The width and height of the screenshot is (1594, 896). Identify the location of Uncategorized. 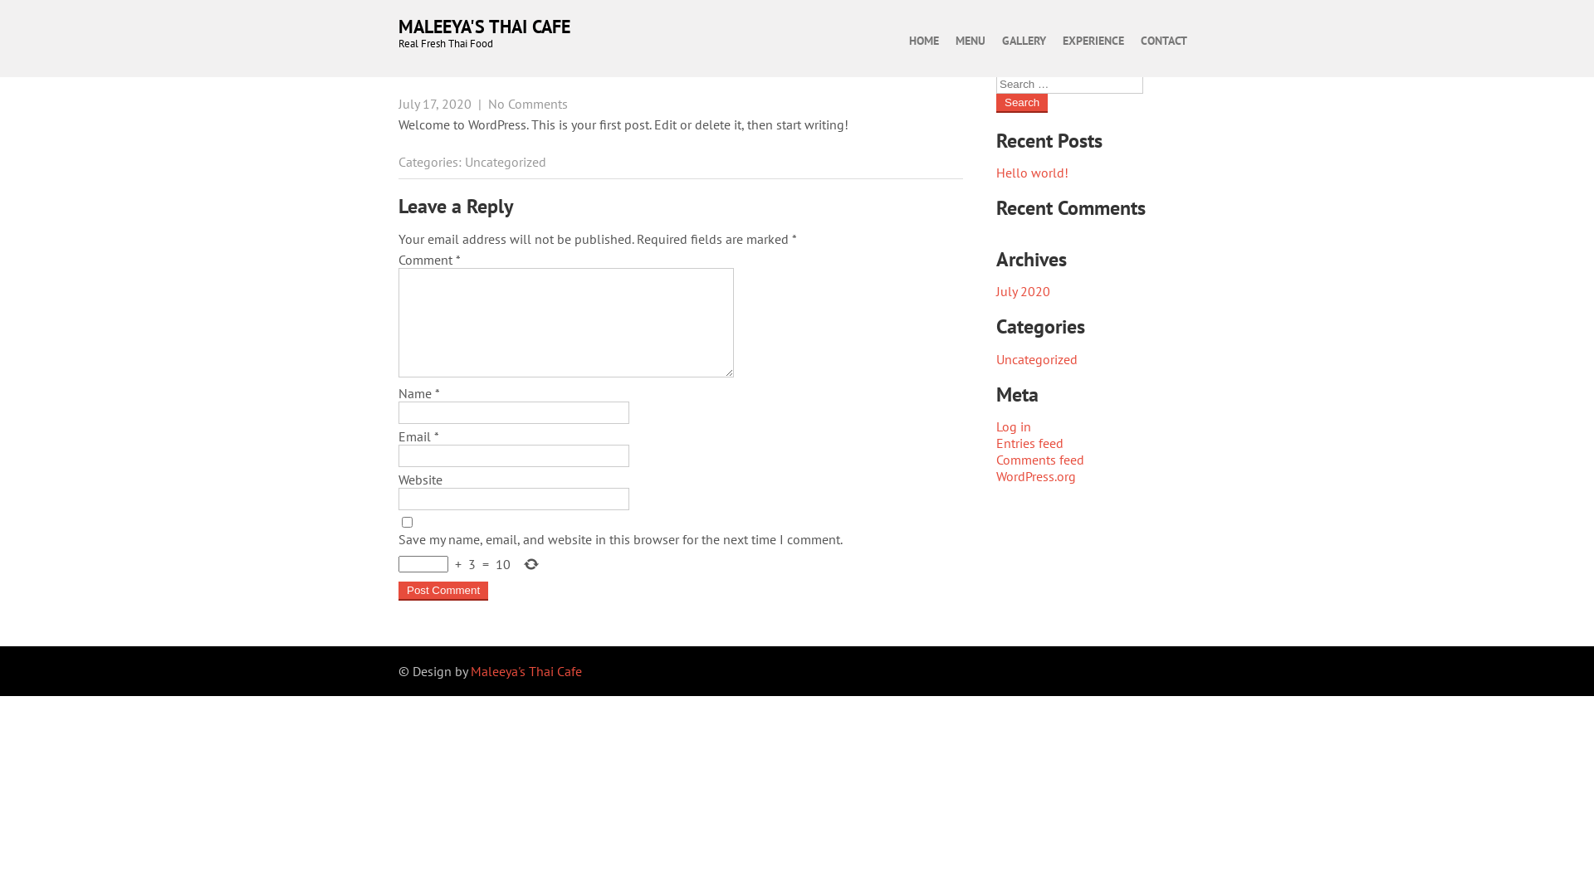
(506, 162).